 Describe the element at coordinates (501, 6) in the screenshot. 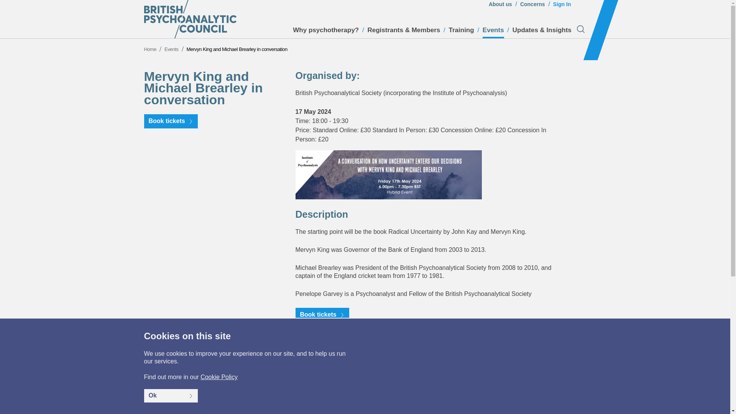

I see `About us` at that location.